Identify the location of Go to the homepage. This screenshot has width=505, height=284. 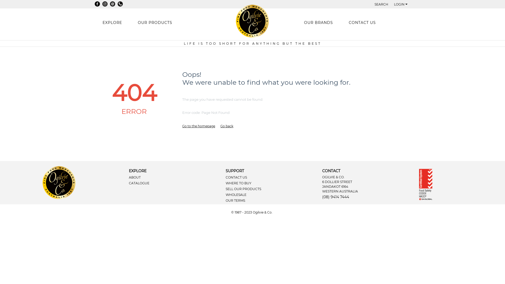
(199, 126).